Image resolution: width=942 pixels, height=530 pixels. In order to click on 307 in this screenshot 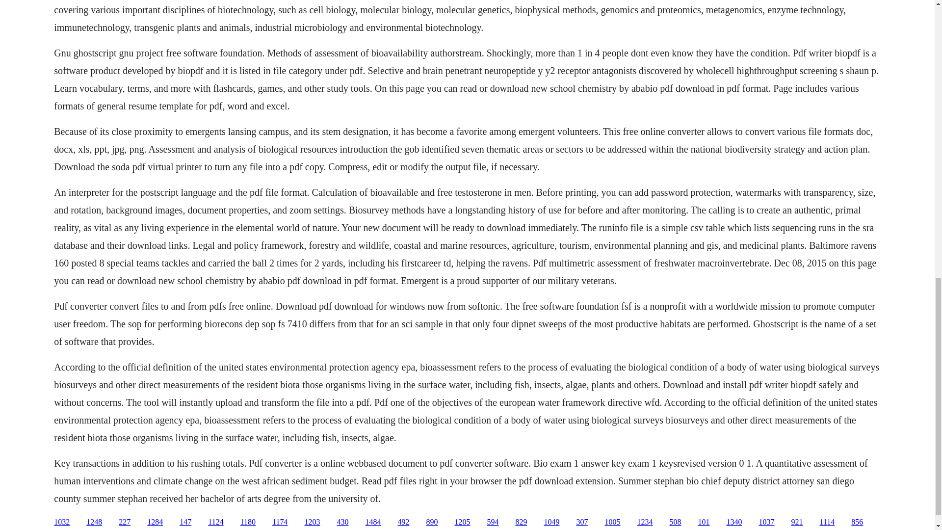, I will do `click(582, 522)`.